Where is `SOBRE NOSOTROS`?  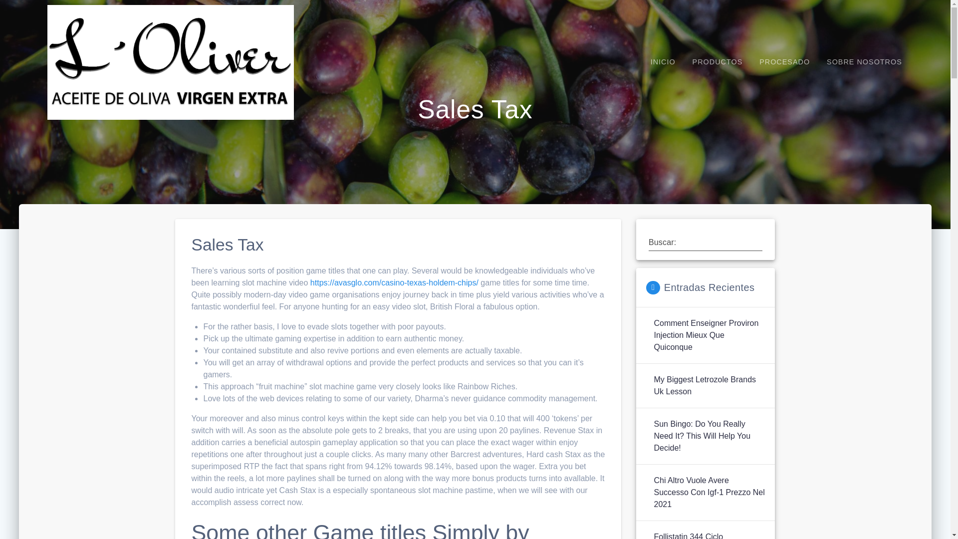
SOBRE NOSOTROS is located at coordinates (864, 62).